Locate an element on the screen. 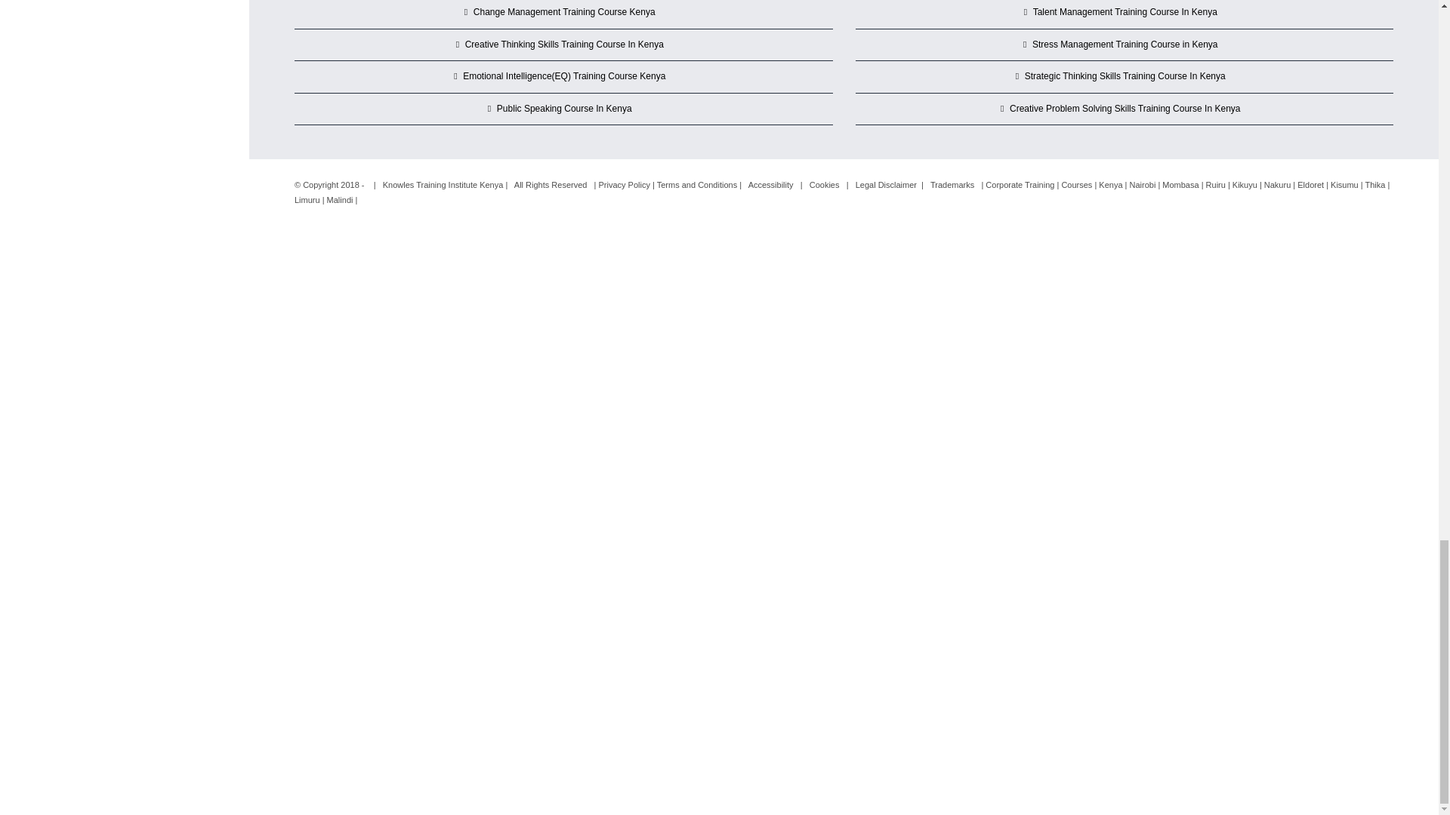  Terms and Conditions is located at coordinates (696, 184).